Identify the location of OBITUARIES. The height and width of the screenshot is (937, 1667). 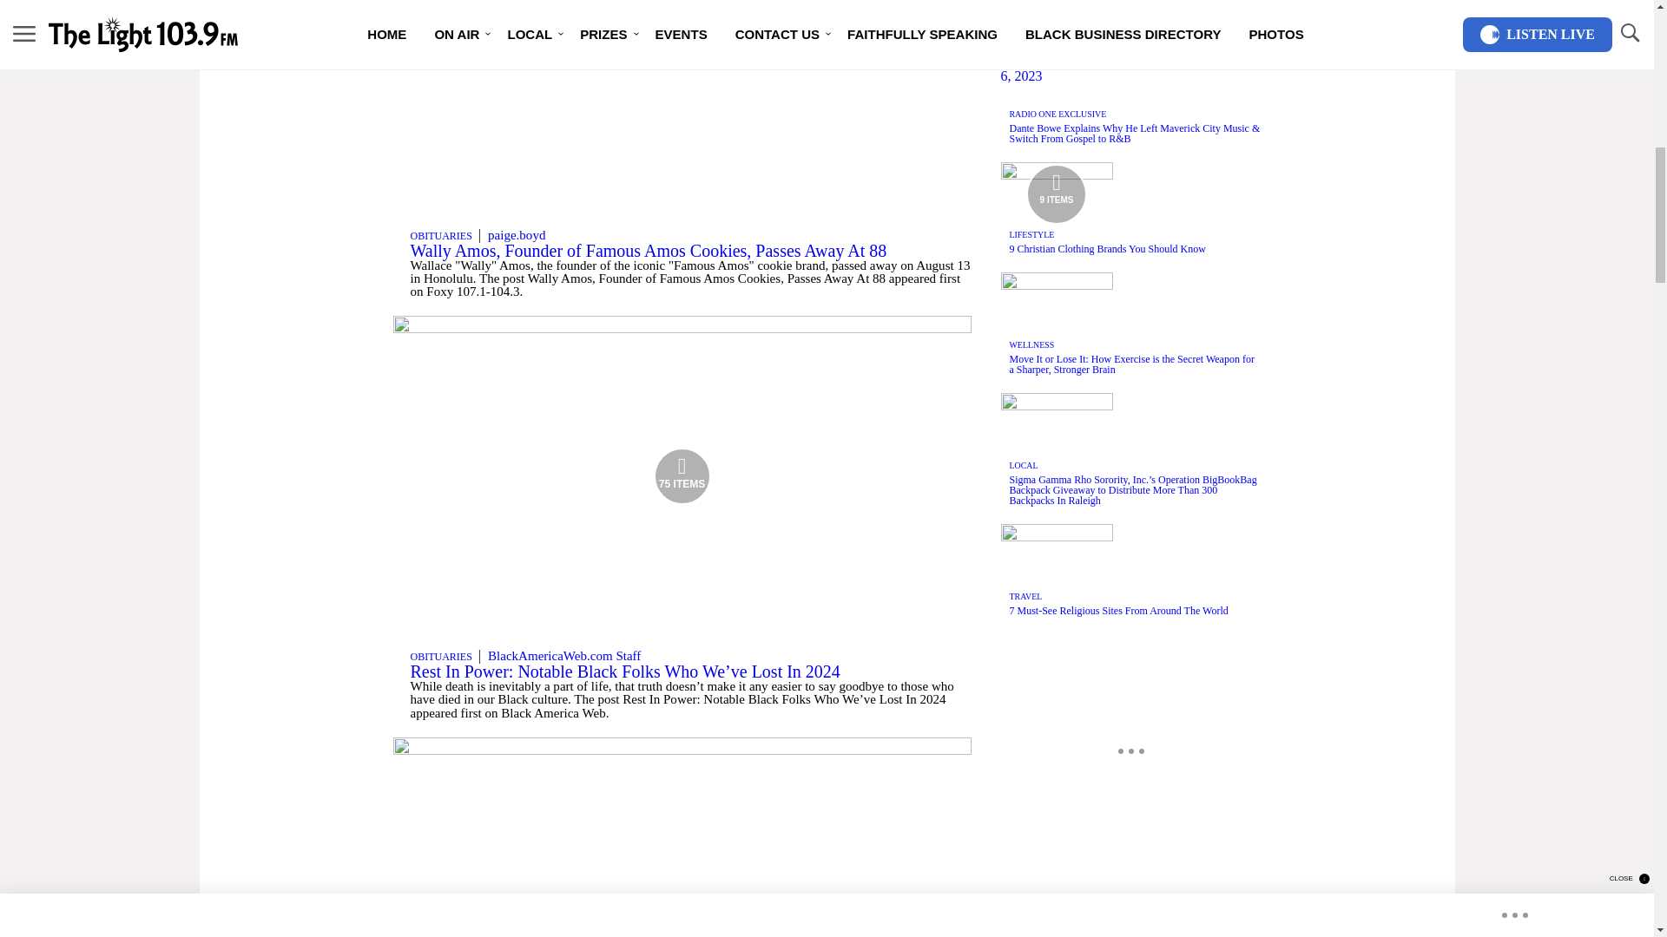
(441, 235).